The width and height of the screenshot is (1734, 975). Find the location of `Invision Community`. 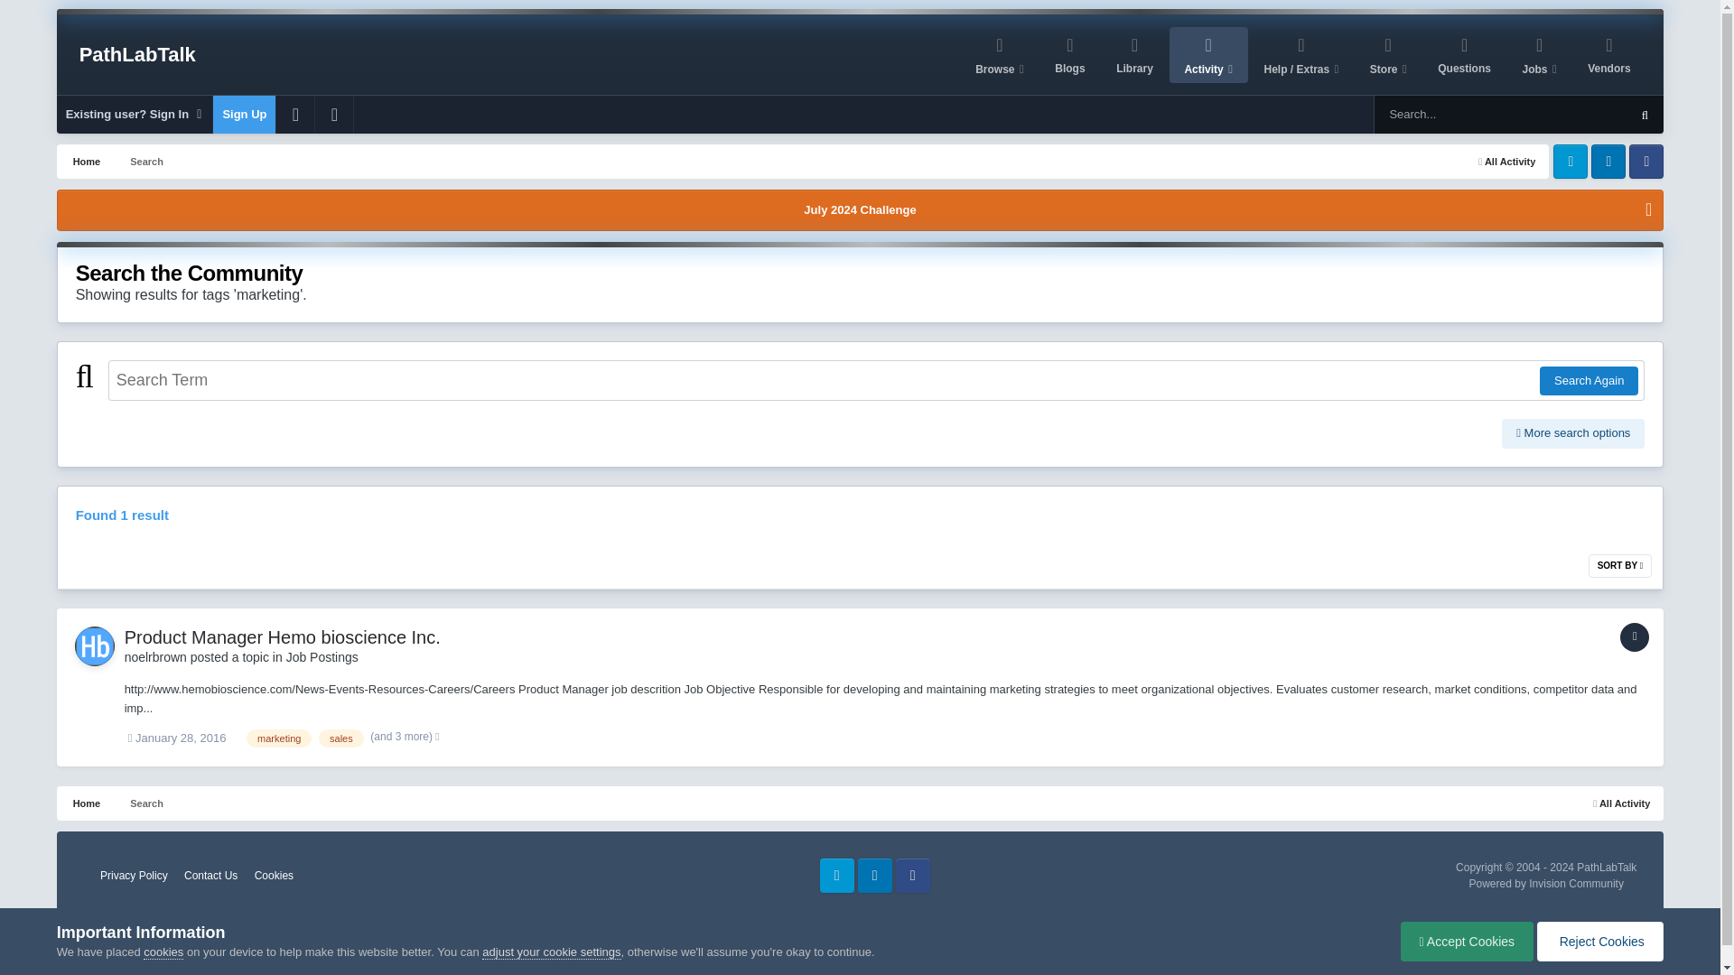

Invision Community is located at coordinates (1546, 884).